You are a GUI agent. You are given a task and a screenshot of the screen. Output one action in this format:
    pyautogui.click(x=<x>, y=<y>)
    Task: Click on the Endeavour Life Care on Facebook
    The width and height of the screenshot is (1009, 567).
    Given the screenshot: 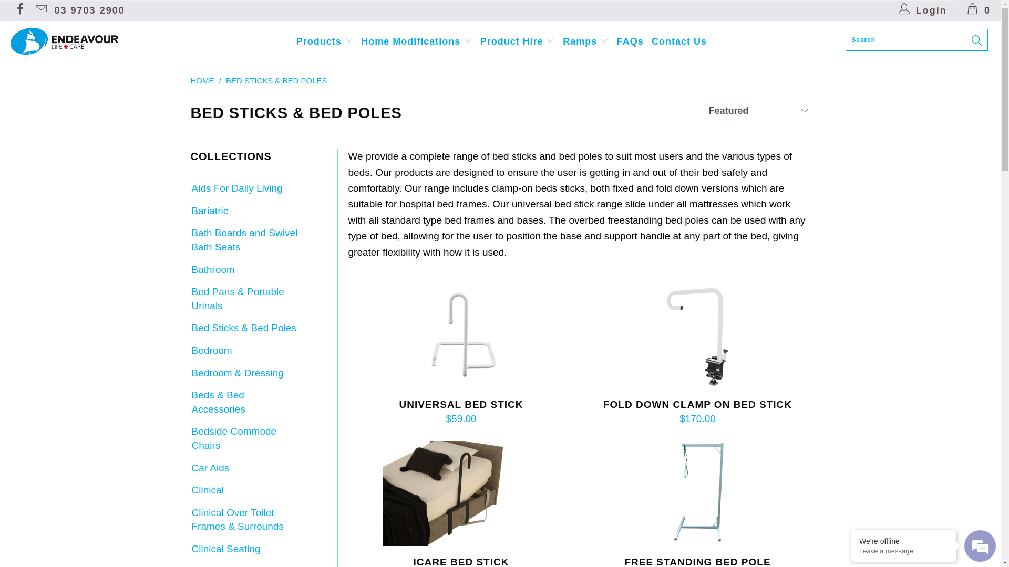 What is the action you would take?
    pyautogui.click(x=19, y=10)
    